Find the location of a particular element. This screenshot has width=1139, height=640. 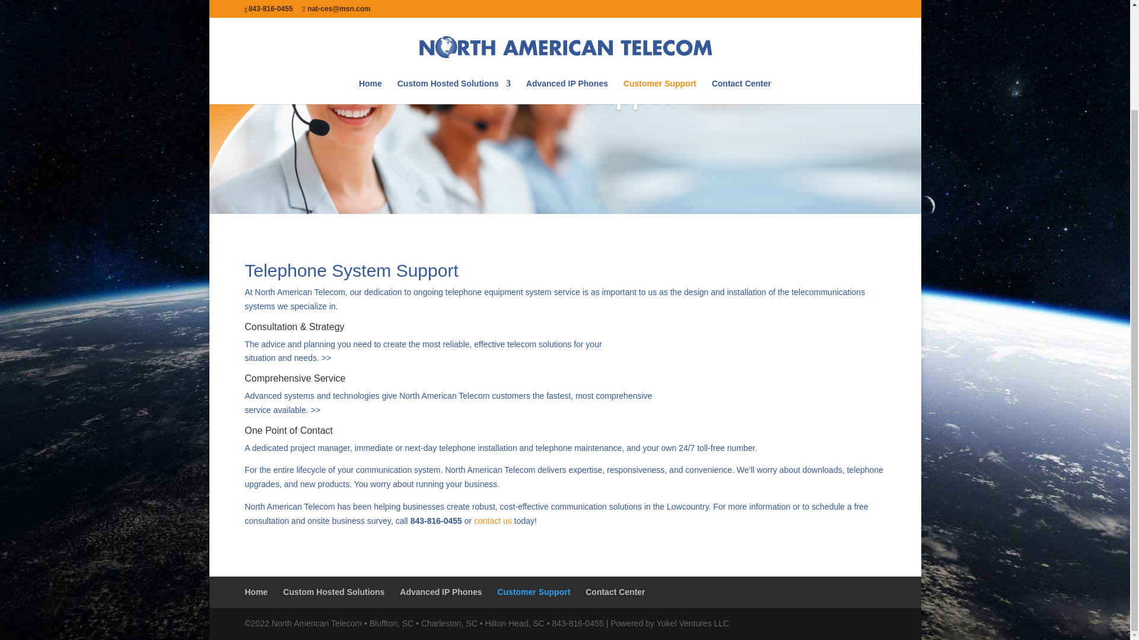

contact us is located at coordinates (492, 520).